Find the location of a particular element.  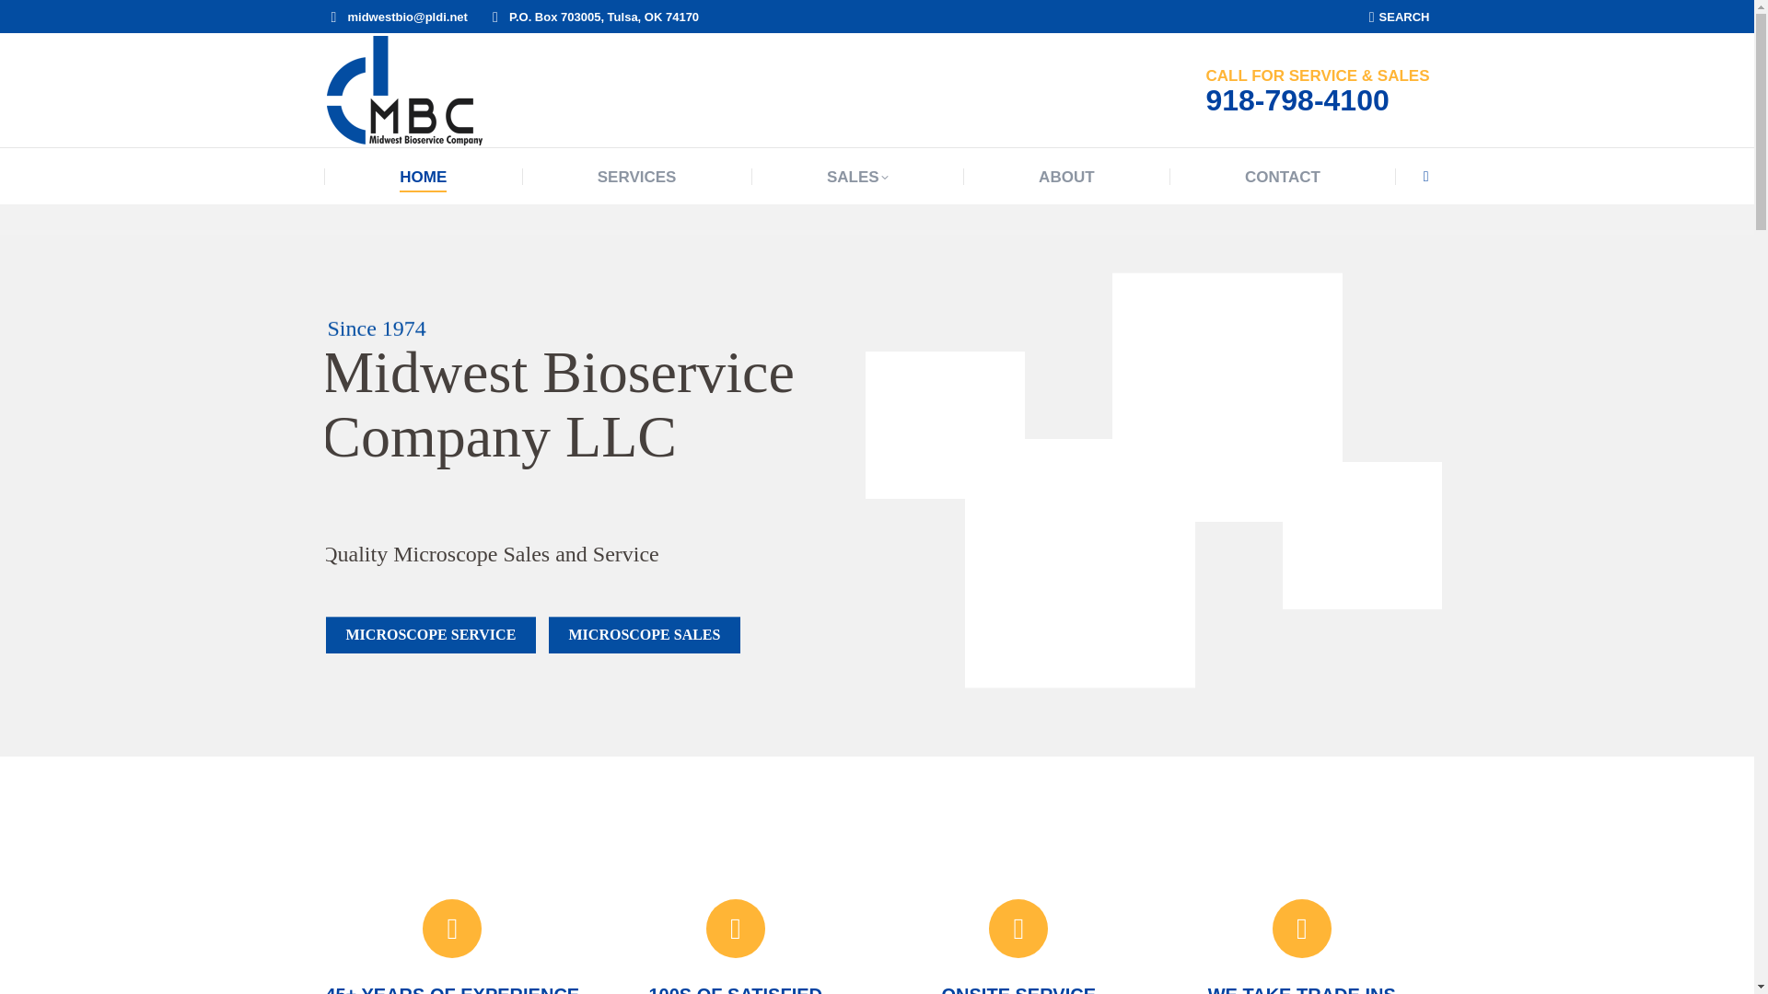

HOME is located at coordinates (423, 177).